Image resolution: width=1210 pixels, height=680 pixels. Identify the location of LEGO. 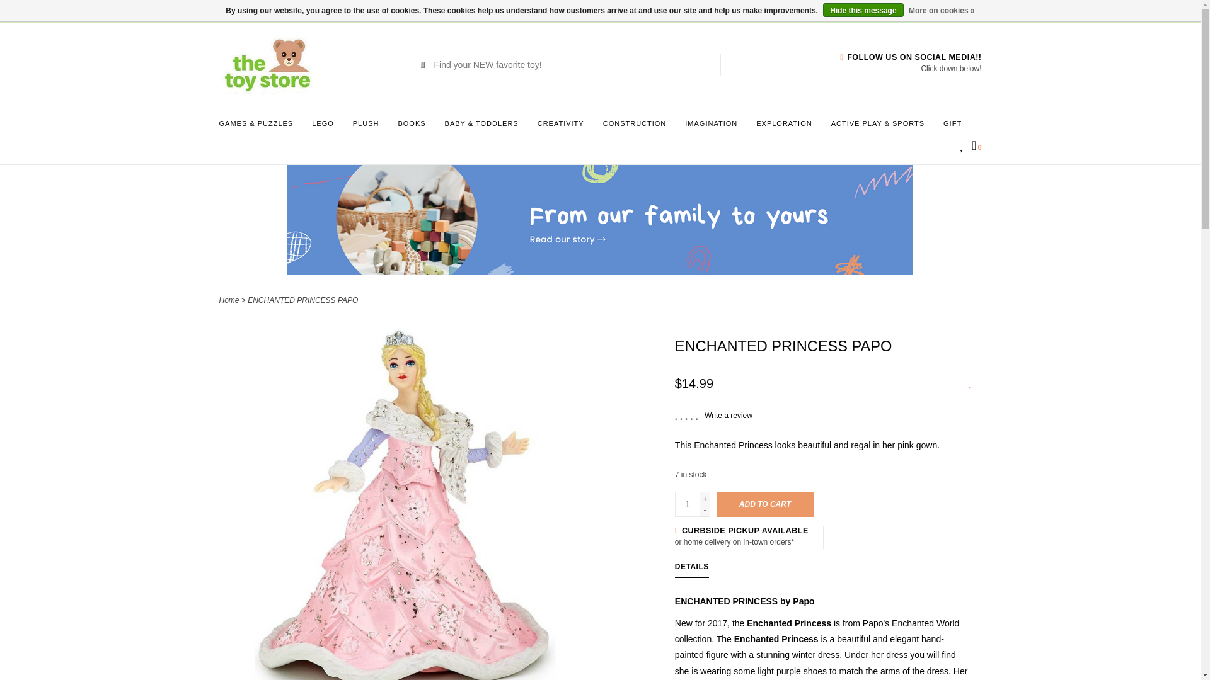
(326, 127).